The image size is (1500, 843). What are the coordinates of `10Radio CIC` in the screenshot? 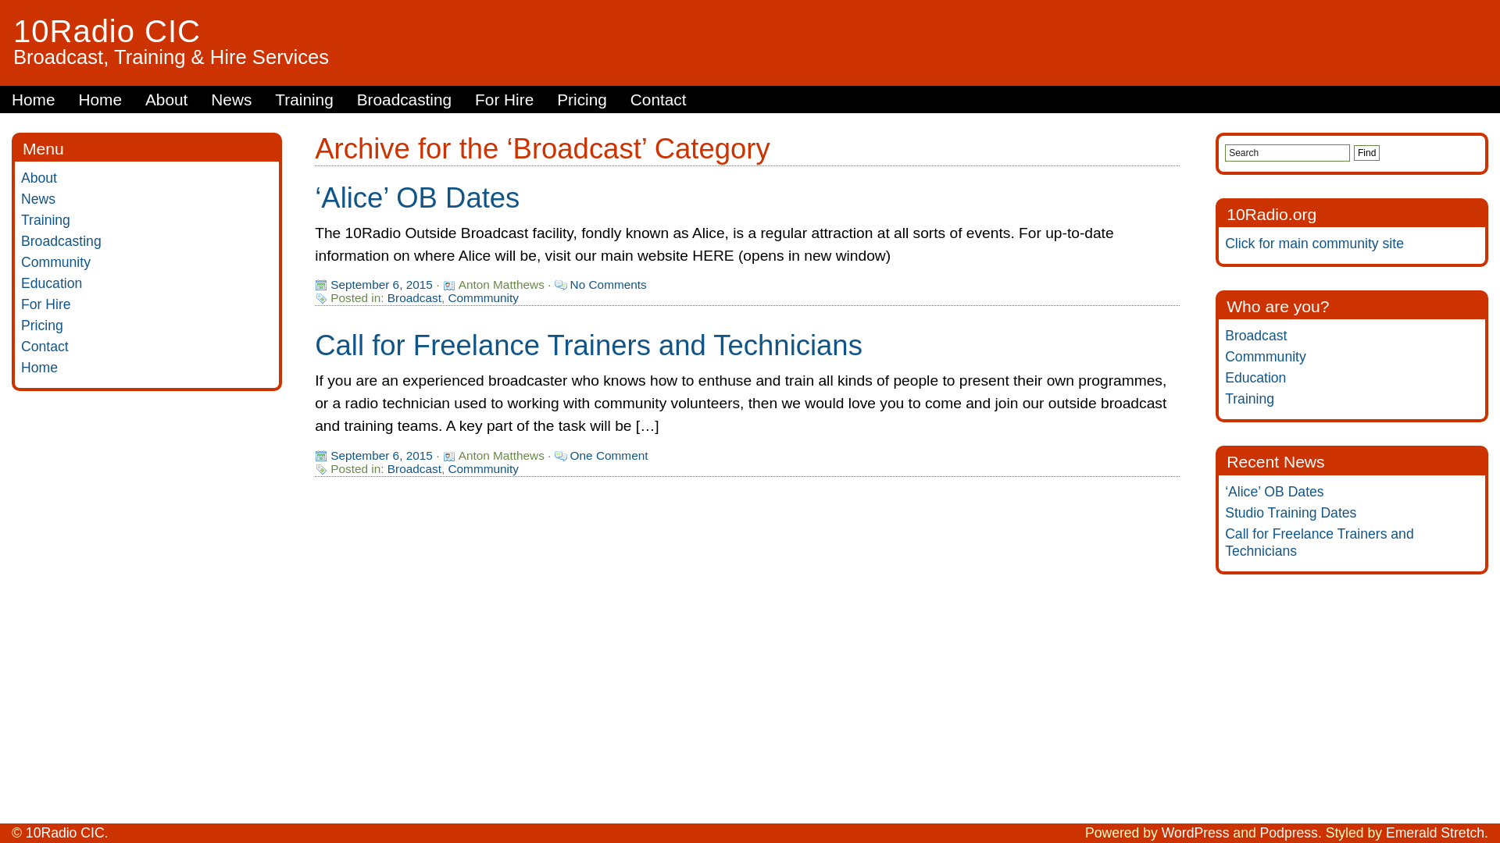 It's located at (107, 31).